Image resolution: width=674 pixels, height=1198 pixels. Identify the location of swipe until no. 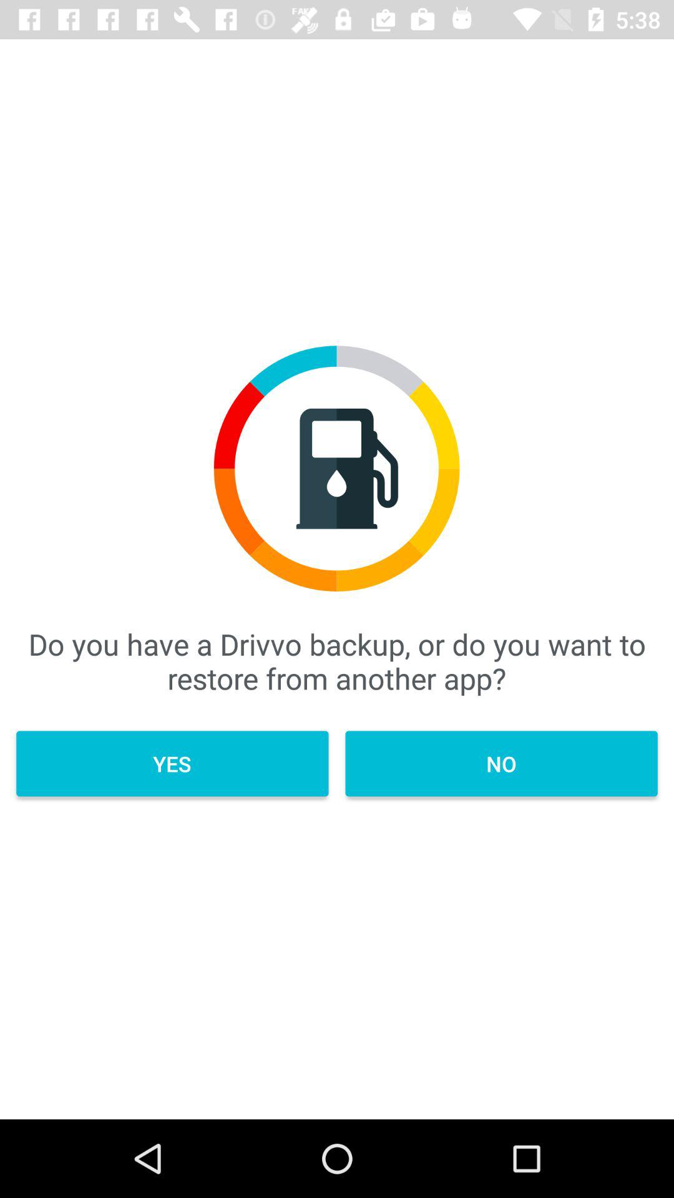
(501, 764).